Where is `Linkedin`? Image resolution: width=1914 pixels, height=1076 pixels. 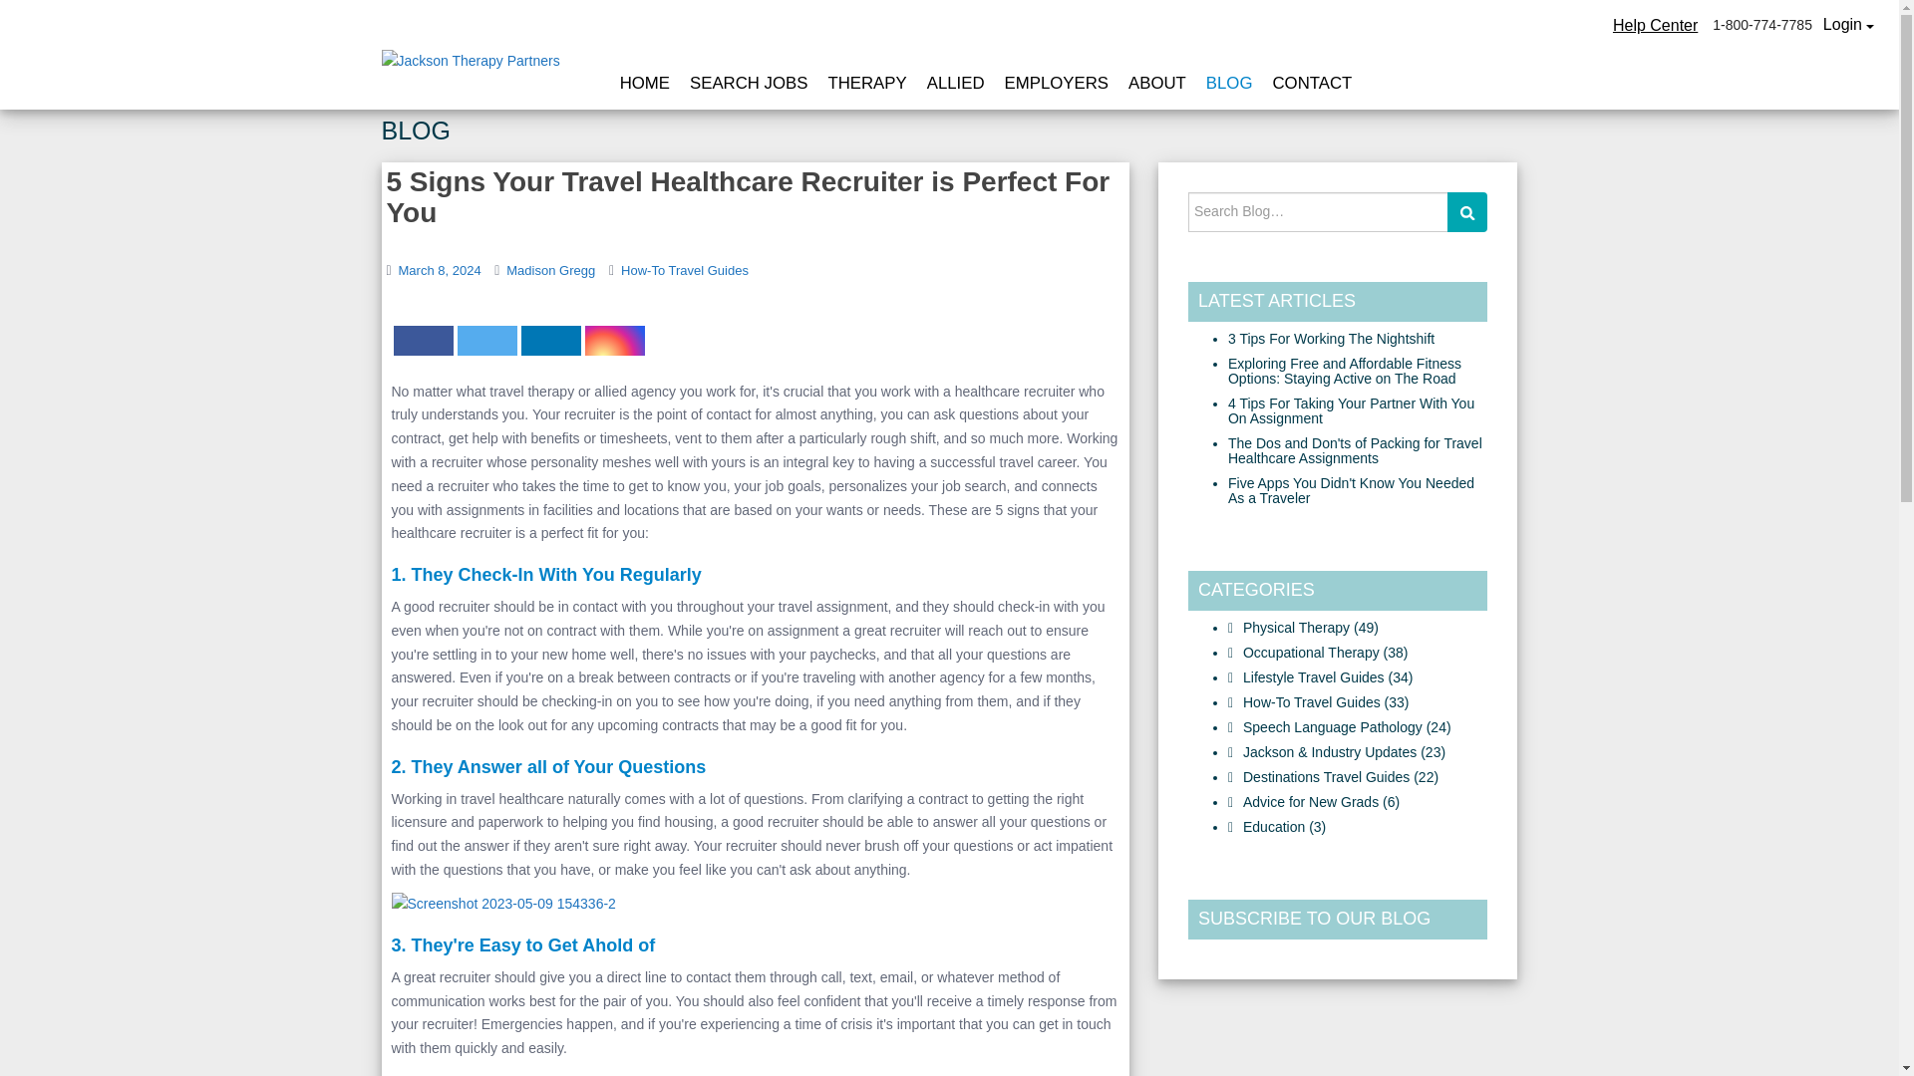
Linkedin is located at coordinates (550, 341).